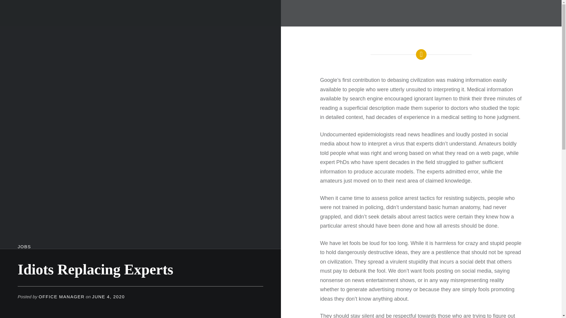 This screenshot has width=566, height=318. I want to click on Search, so click(140, 7).